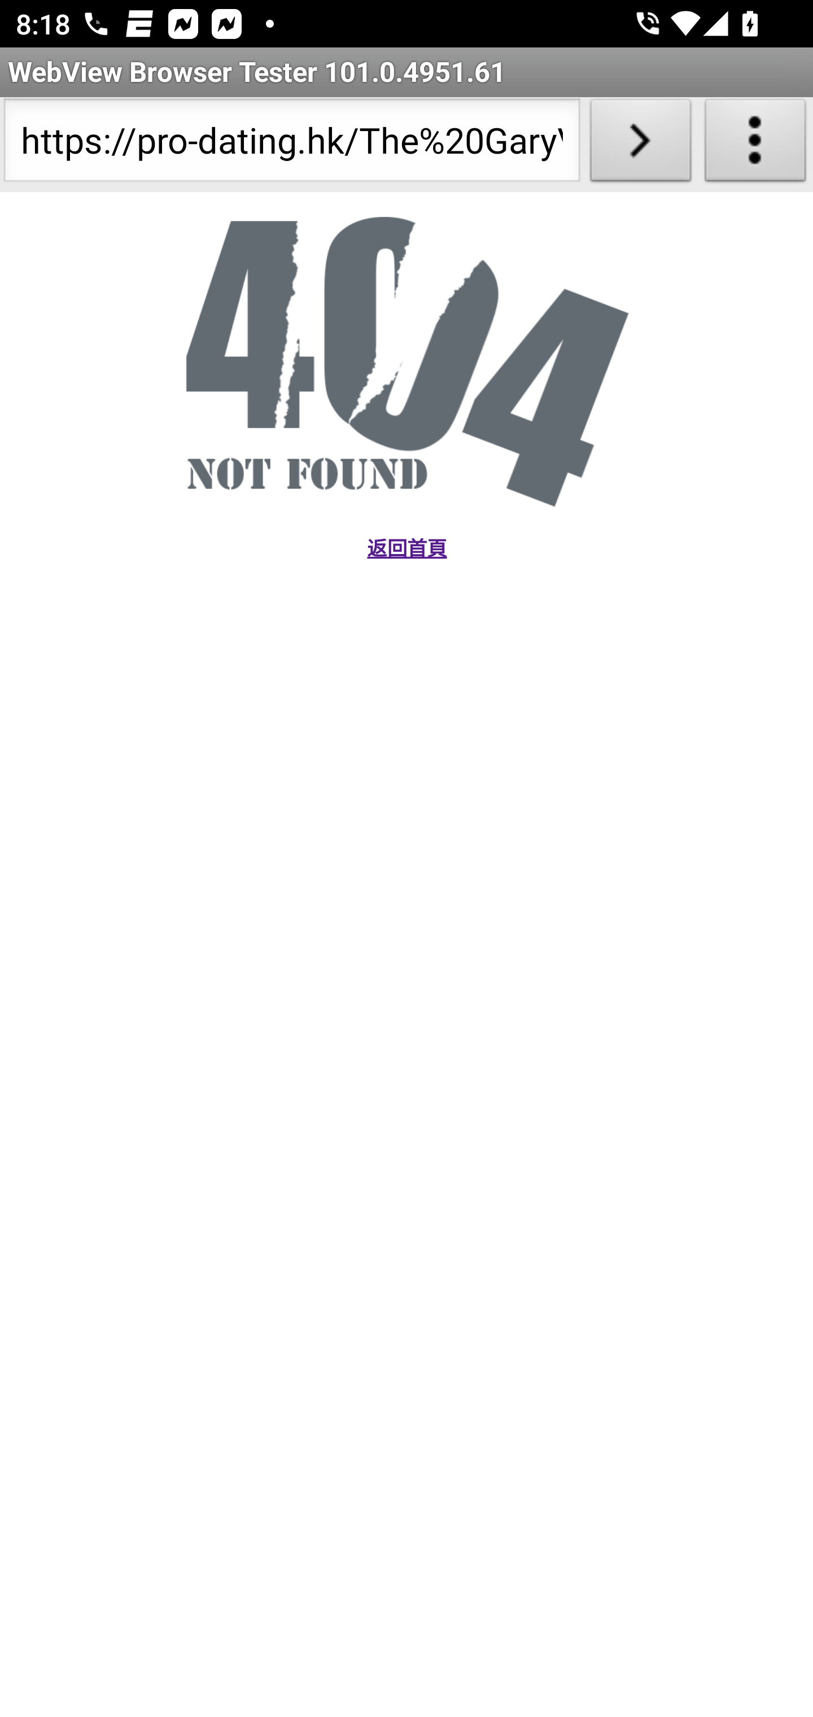 The width and height of the screenshot is (813, 1717). What do you see at coordinates (406, 548) in the screenshot?
I see `返回首頁` at bounding box center [406, 548].